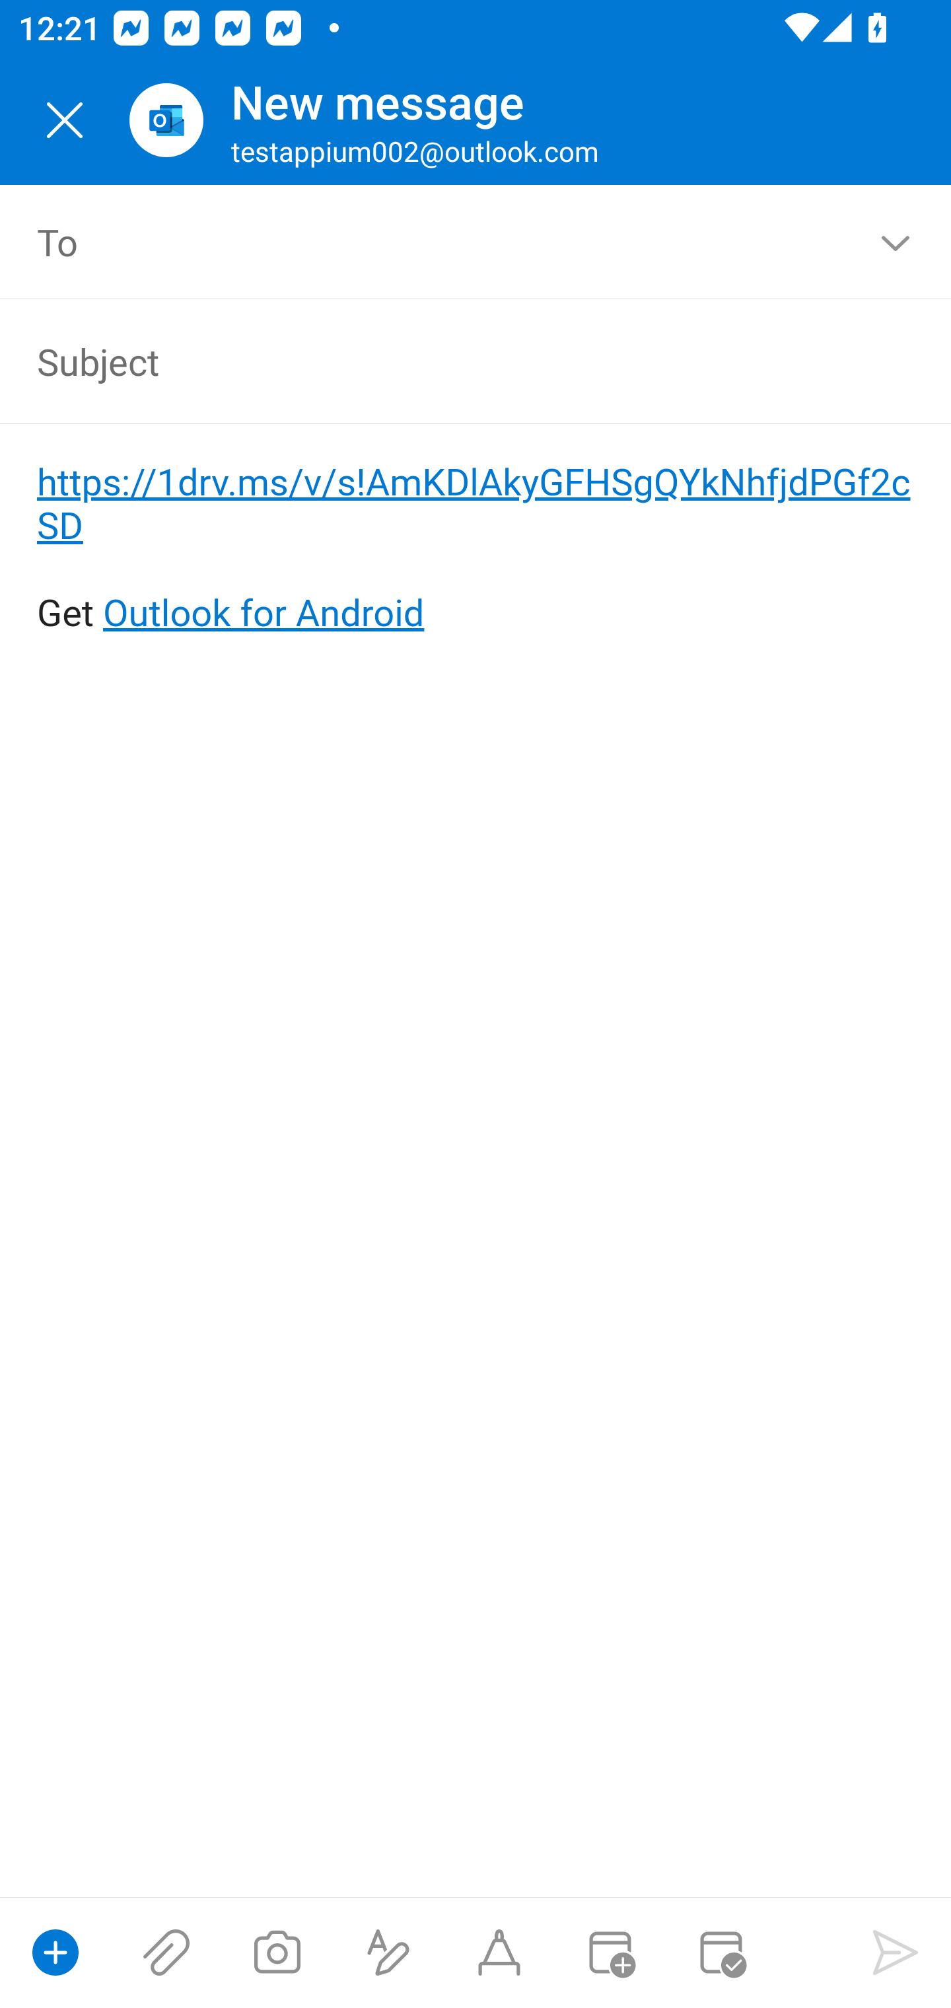 This screenshot has width=951, height=2008. What do you see at coordinates (65, 120) in the screenshot?
I see `Close` at bounding box center [65, 120].